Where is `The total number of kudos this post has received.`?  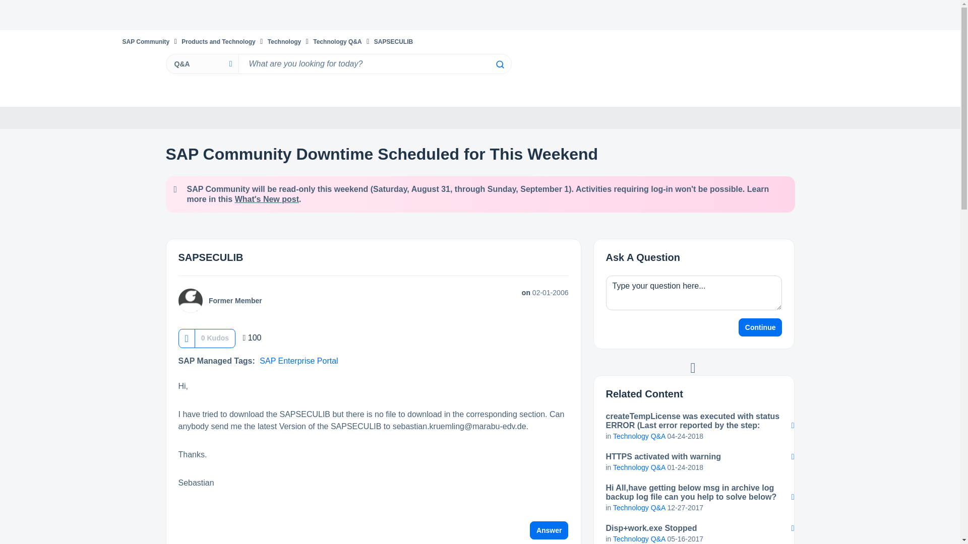
The total number of kudos this post has received. is located at coordinates (215, 337).